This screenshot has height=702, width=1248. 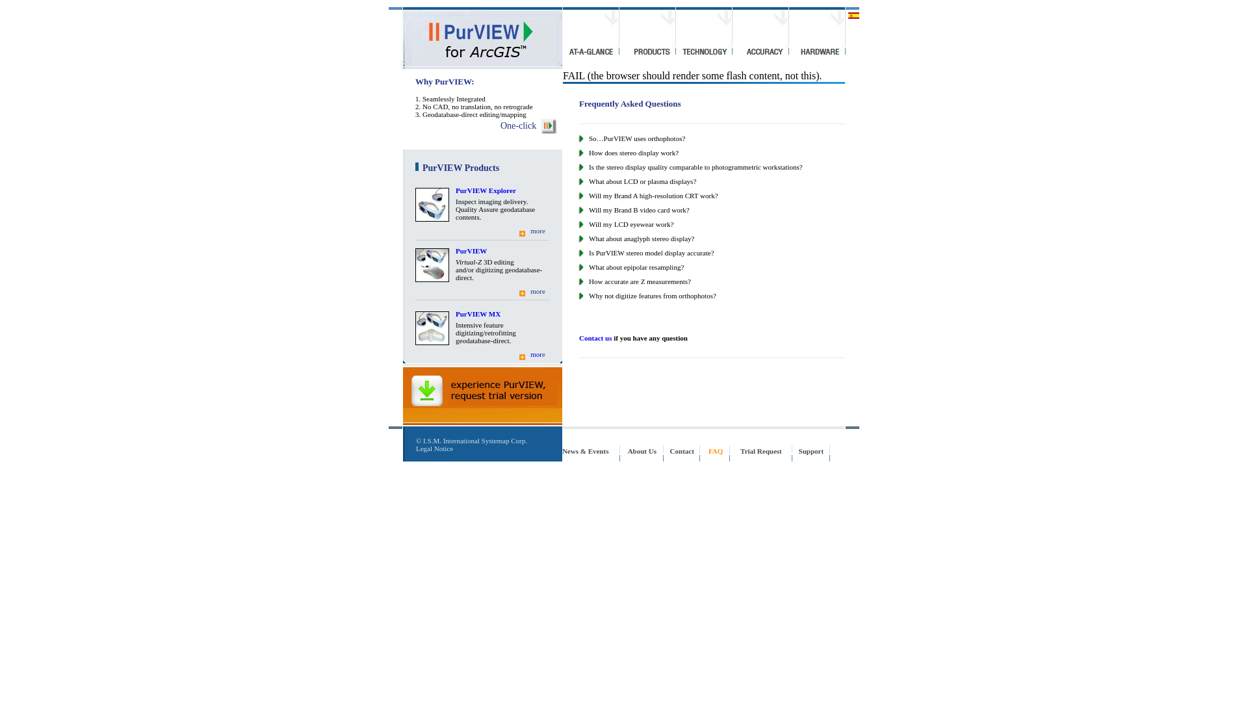 What do you see at coordinates (635, 238) in the screenshot?
I see `What about anaglyph stereo display?` at bounding box center [635, 238].